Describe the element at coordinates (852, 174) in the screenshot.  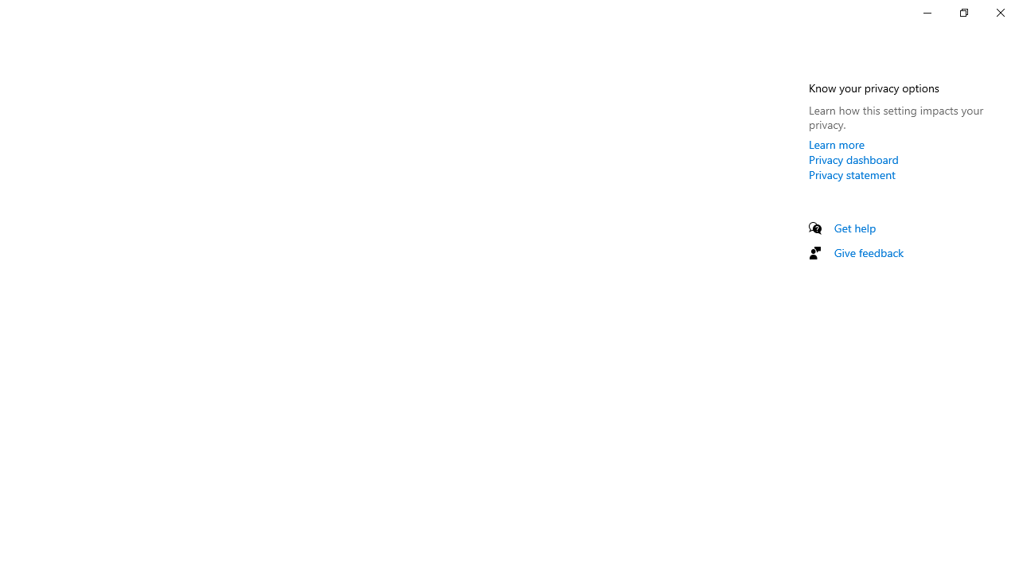
I see `Privacy statement` at that location.